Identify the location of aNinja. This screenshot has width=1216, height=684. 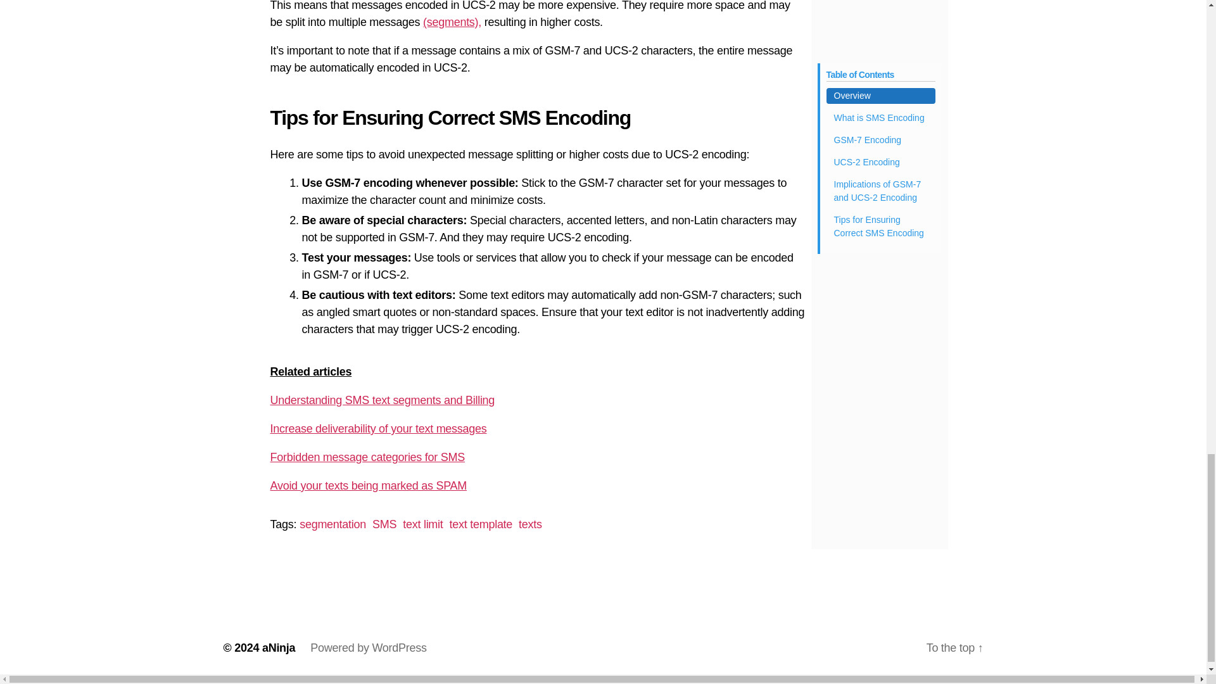
(279, 647).